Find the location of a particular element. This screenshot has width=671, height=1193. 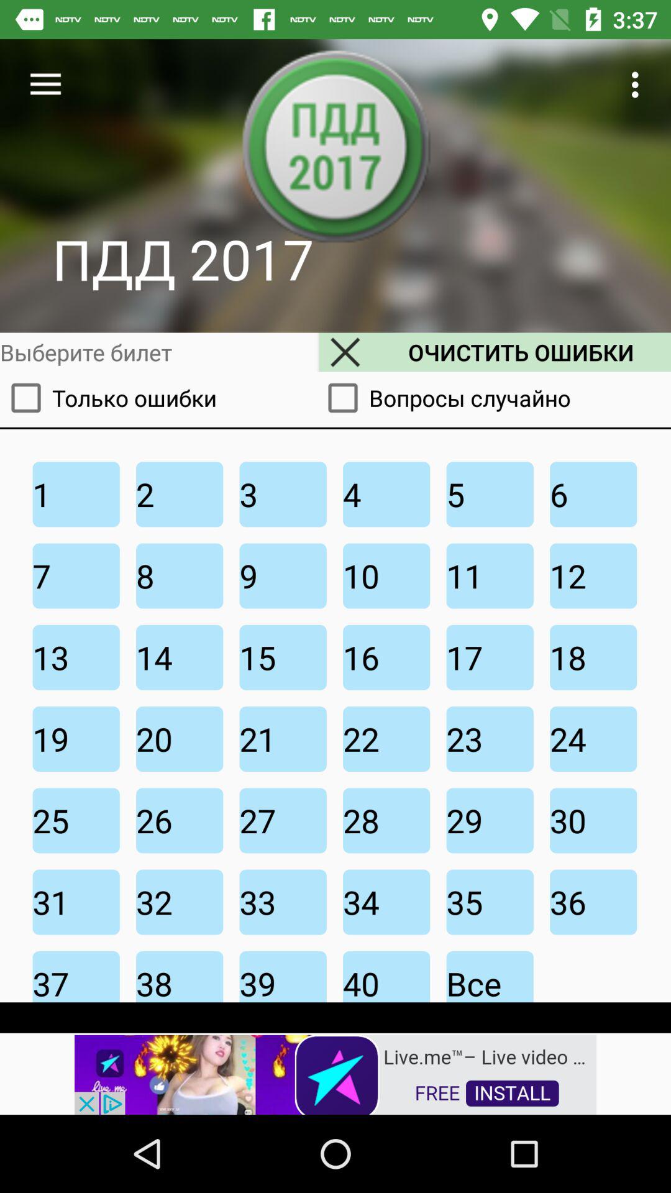

advertisement for live.me is located at coordinates (335, 1074).